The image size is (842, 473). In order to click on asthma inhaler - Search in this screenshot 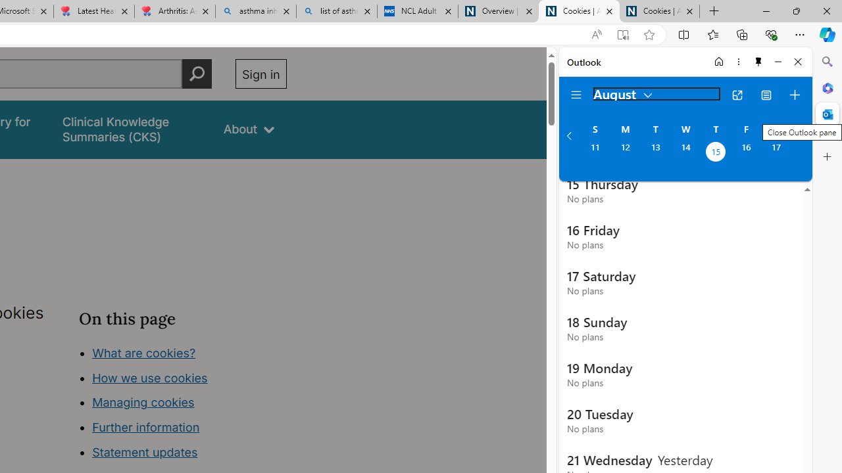, I will do `click(255, 12)`.